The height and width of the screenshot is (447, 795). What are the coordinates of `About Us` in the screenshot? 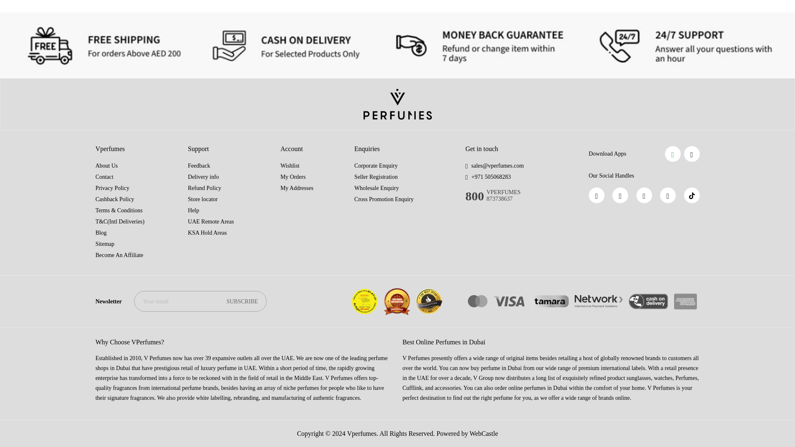 It's located at (106, 166).